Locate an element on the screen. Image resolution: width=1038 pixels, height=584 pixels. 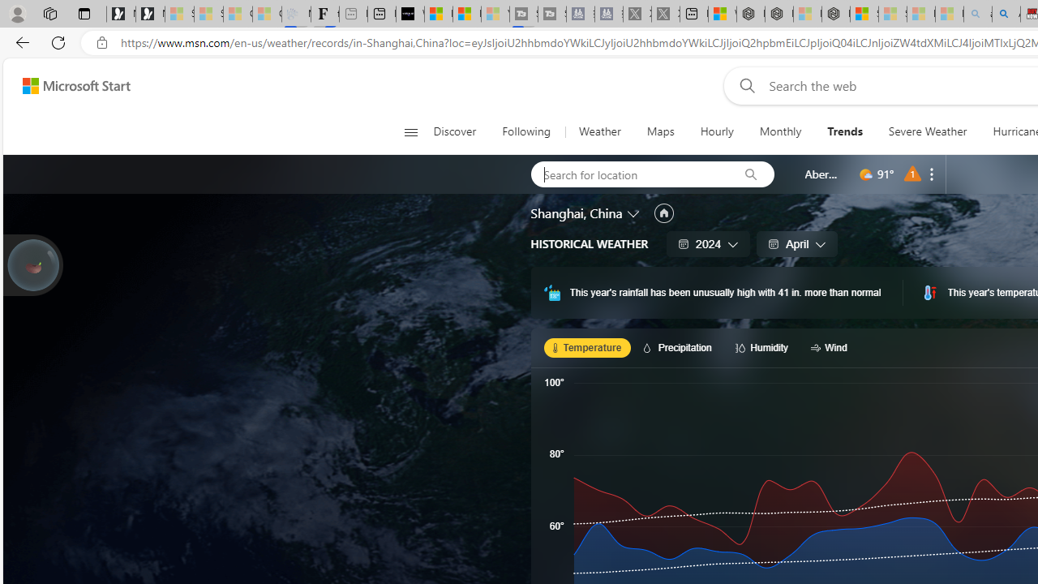
Search for location is located at coordinates (629, 174).